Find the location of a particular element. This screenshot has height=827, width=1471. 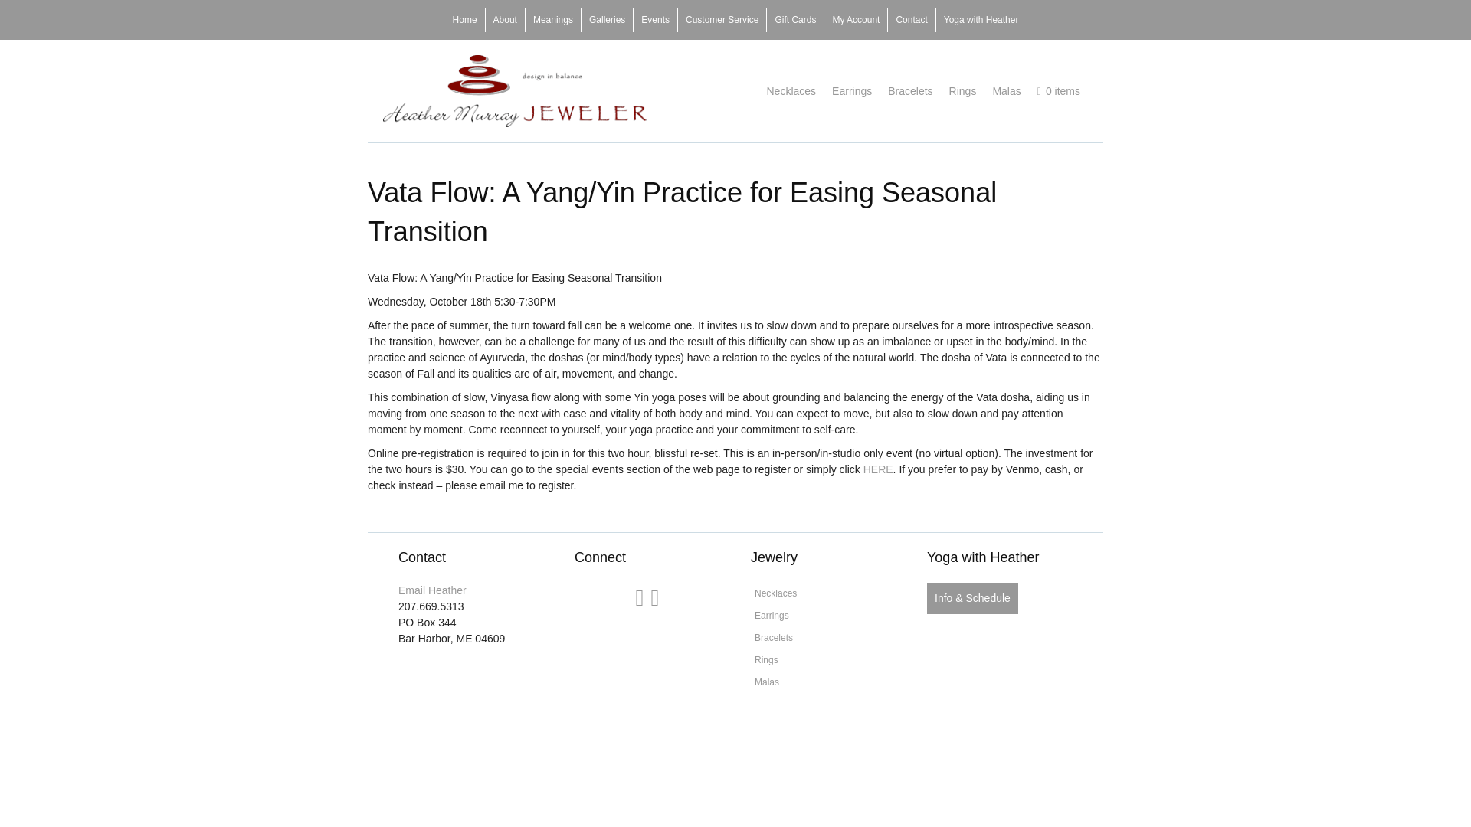

Customer Service is located at coordinates (722, 20).